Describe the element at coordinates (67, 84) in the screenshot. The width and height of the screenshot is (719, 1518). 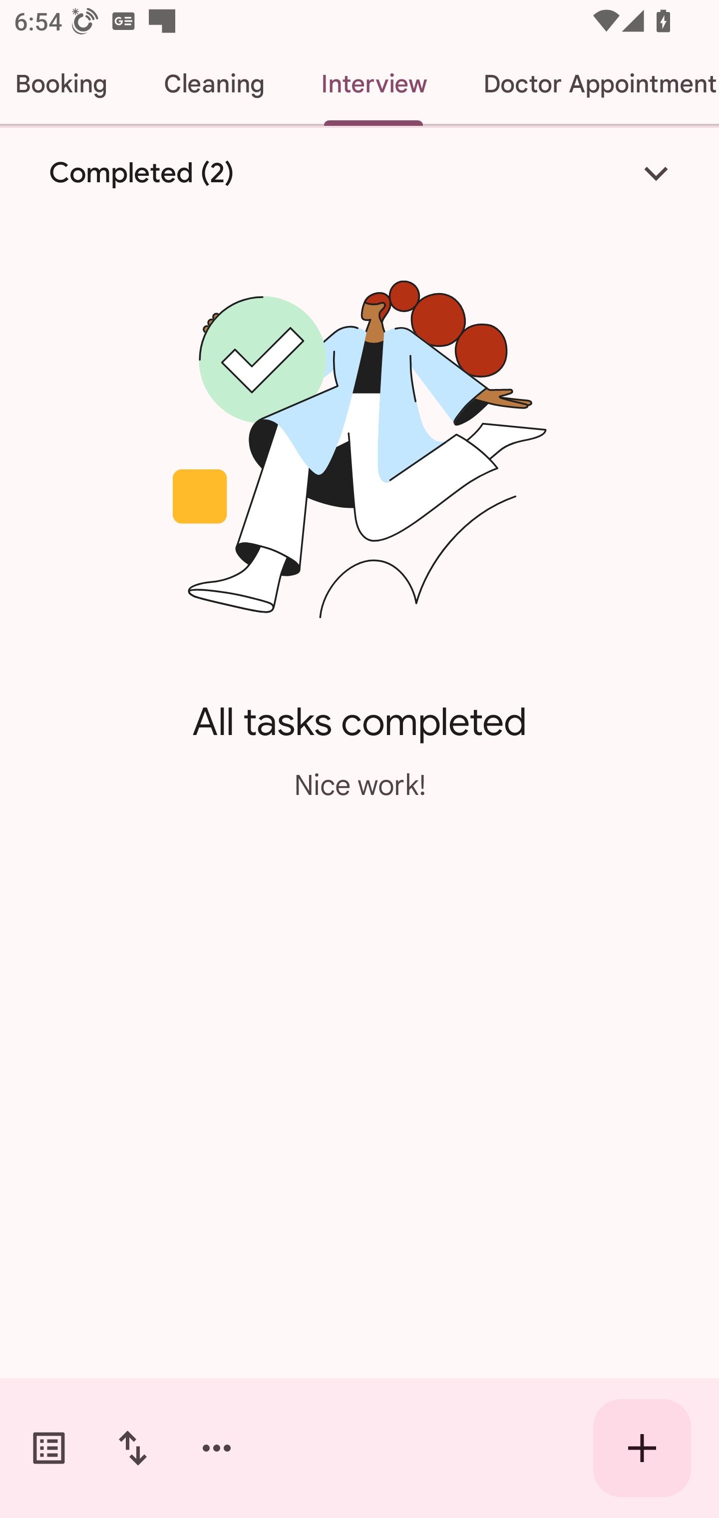
I see `Hotel Booking` at that location.